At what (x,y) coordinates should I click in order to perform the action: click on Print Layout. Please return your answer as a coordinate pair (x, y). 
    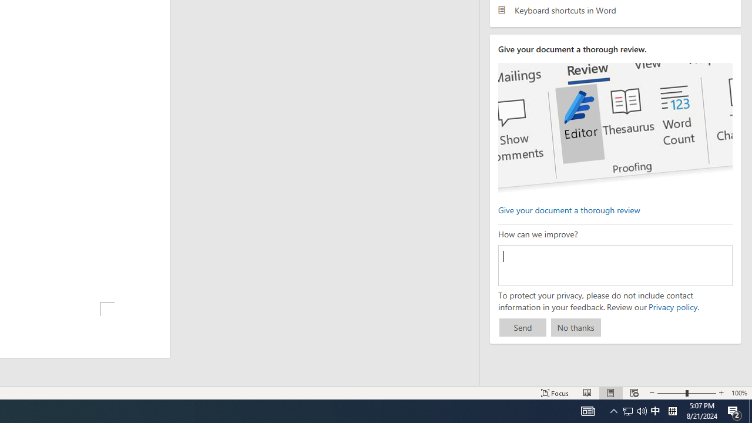
    Looking at the image, I should click on (611, 392).